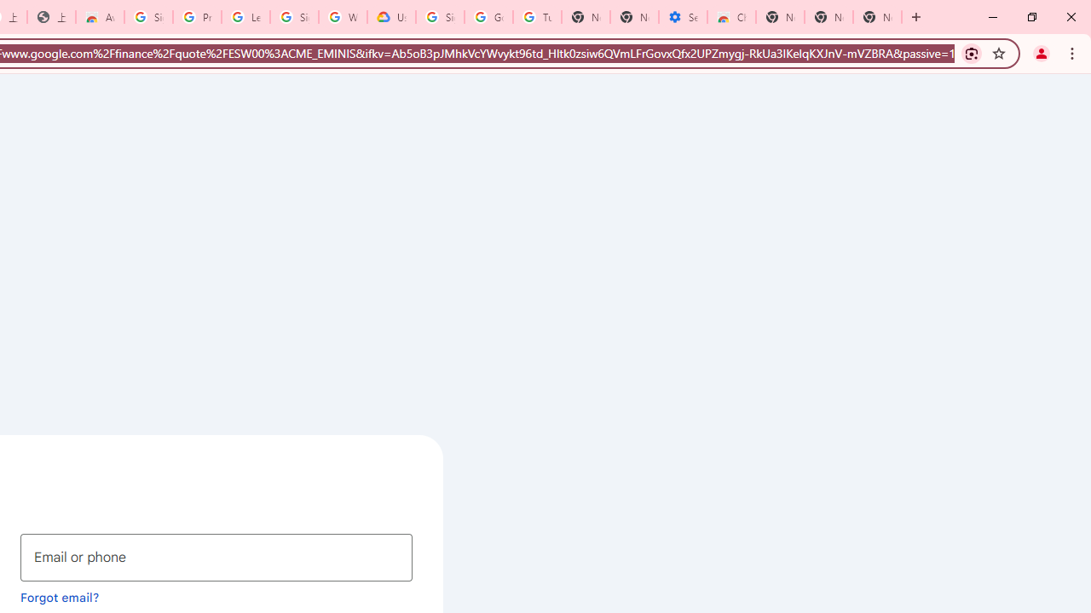 The height and width of the screenshot is (613, 1091). What do you see at coordinates (878, 17) in the screenshot?
I see `New Tab` at bounding box center [878, 17].